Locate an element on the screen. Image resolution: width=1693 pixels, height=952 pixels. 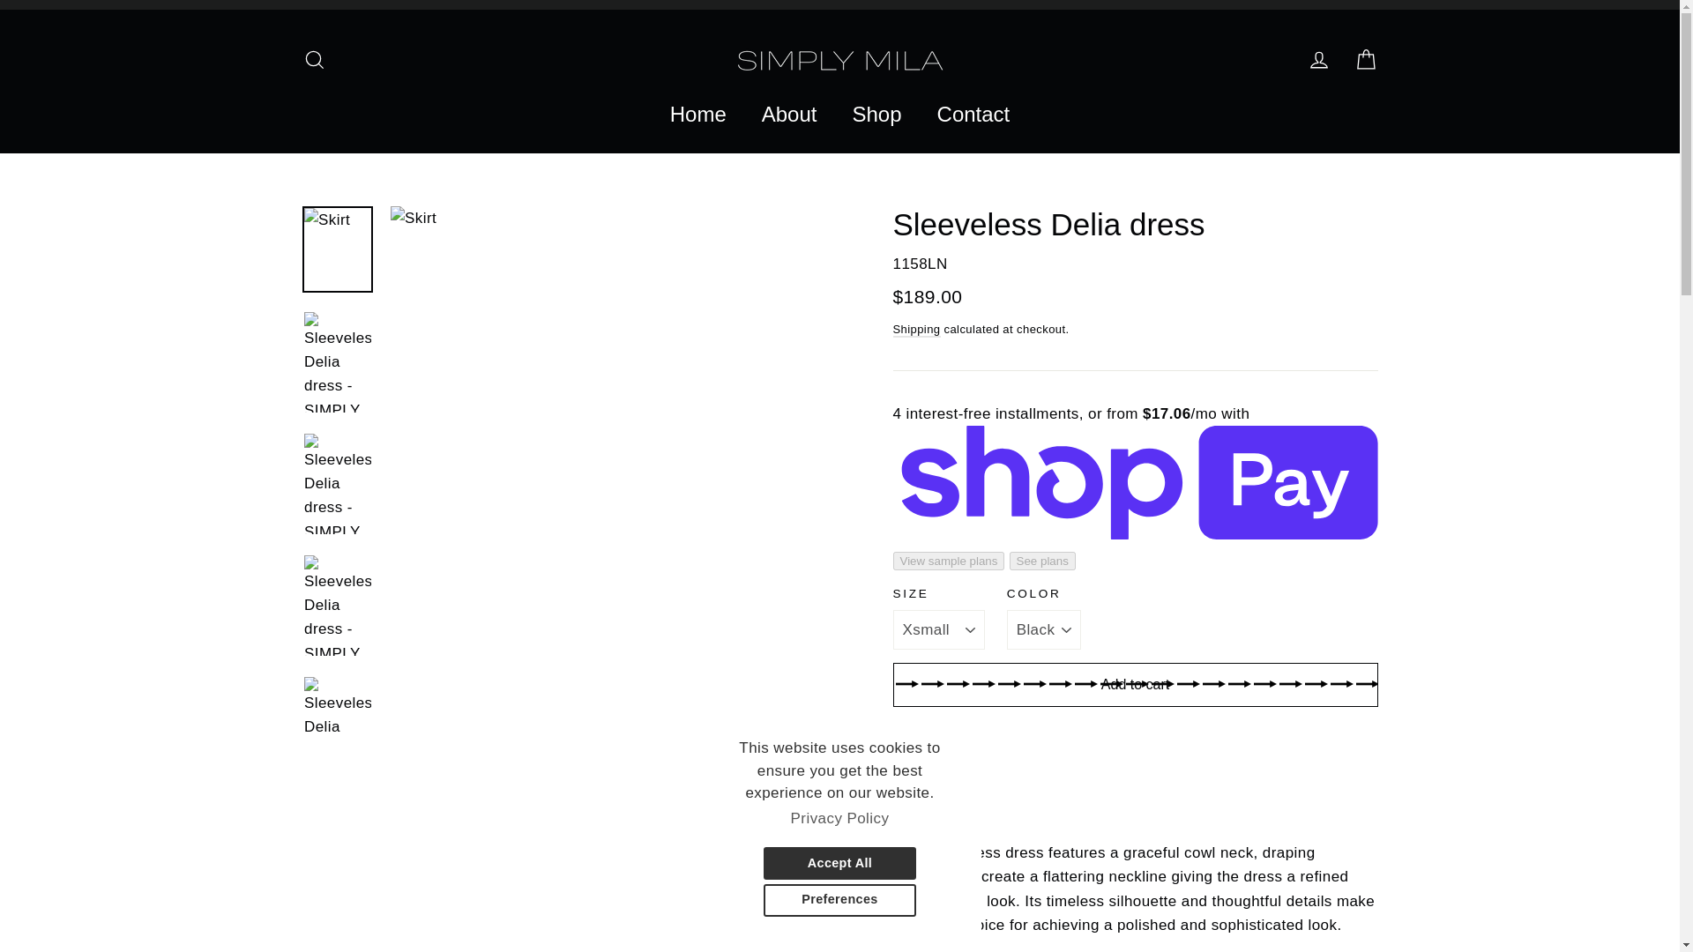
Contact is located at coordinates (973, 115).